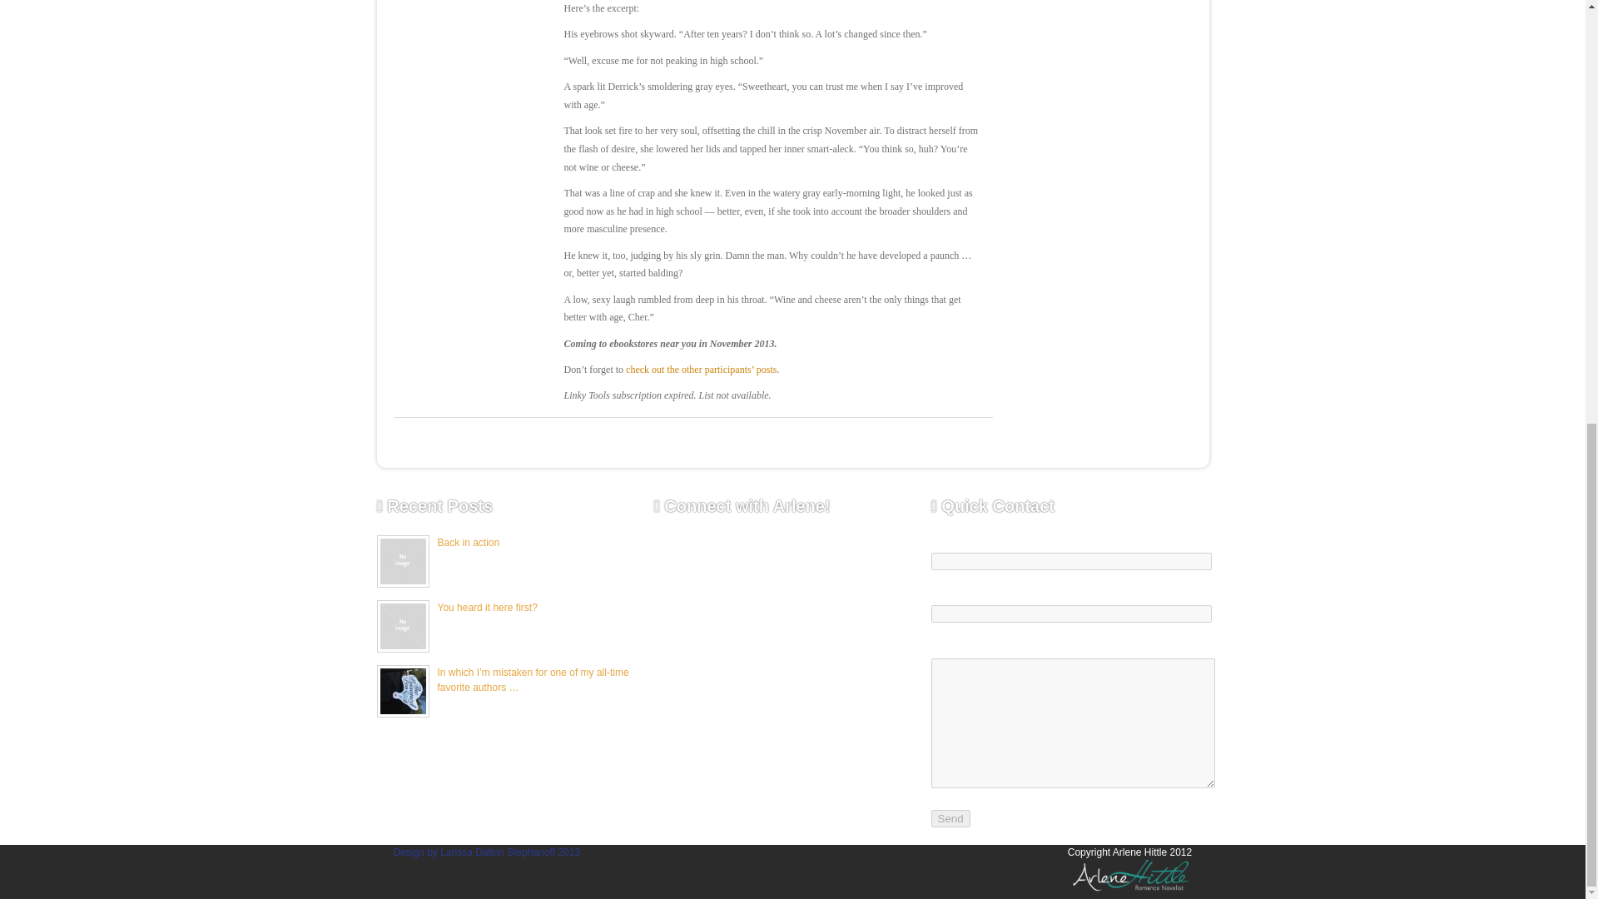 The height and width of the screenshot is (899, 1598). I want to click on Send, so click(950, 818).